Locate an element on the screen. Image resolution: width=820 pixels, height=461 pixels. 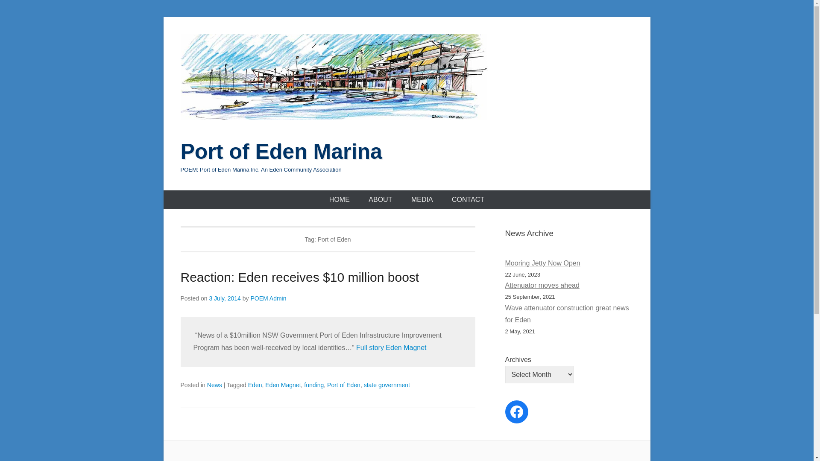
Skip to content is located at coordinates (163, 17).